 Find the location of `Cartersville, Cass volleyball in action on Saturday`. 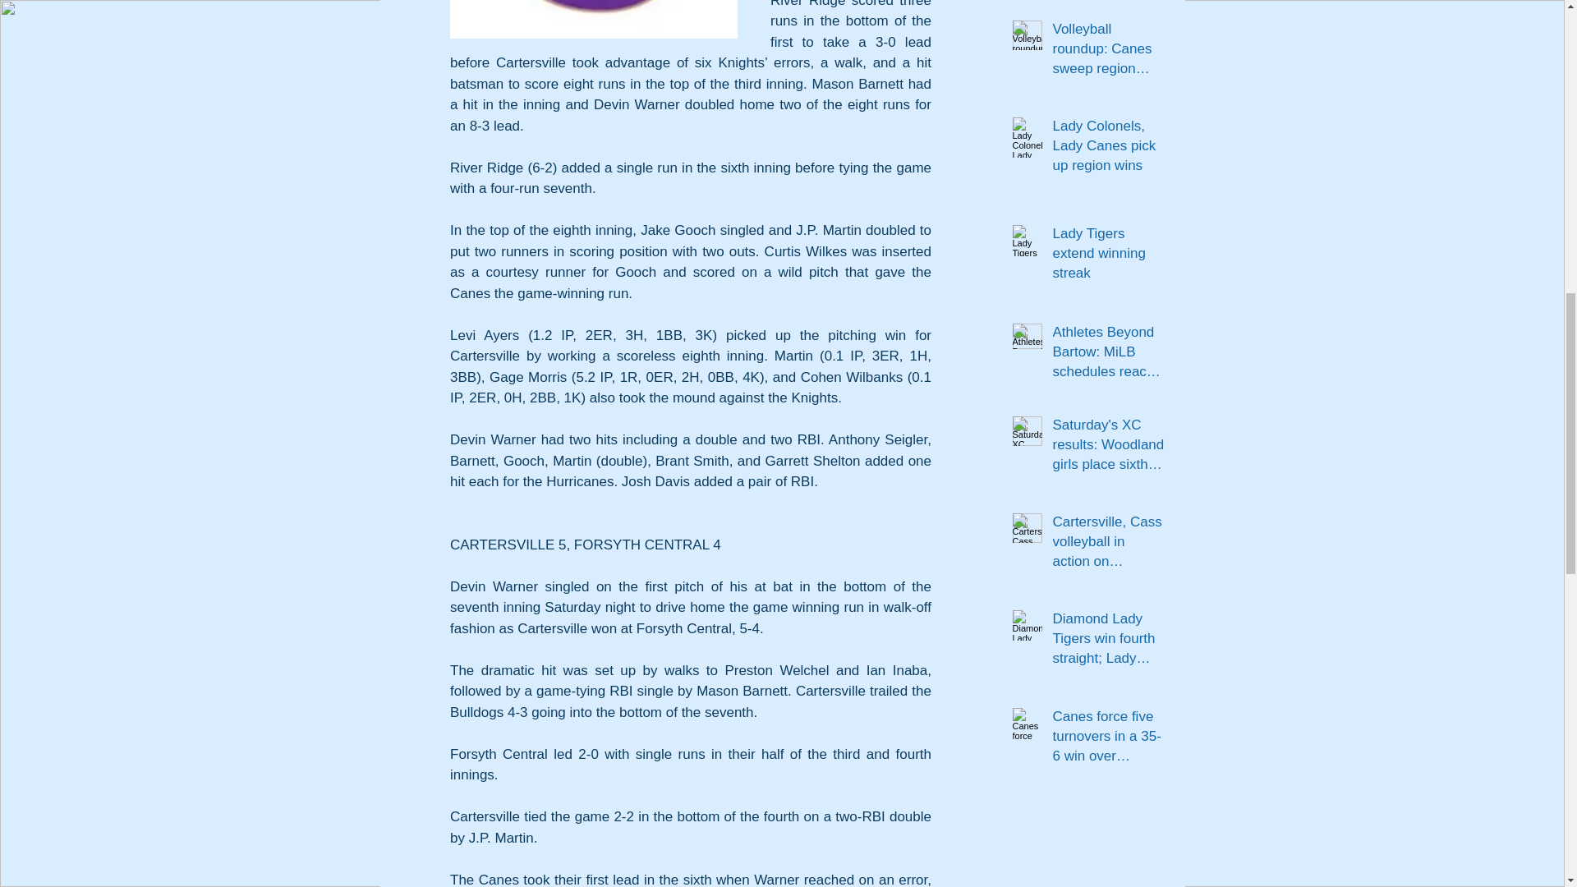

Cartersville, Cass volleyball in action on Saturday is located at coordinates (1109, 545).